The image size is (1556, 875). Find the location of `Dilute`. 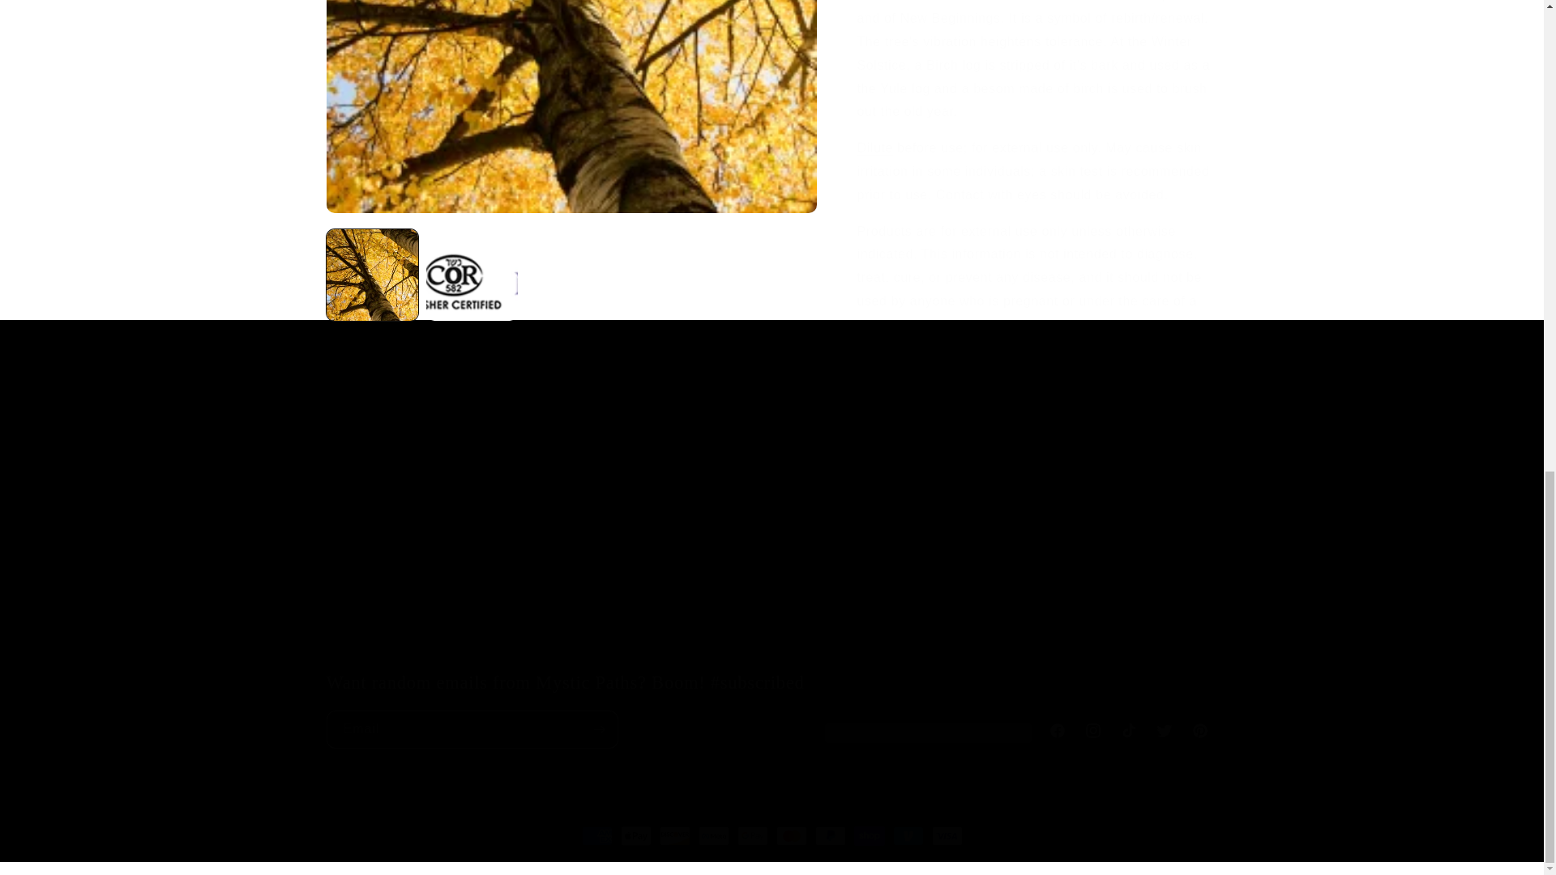

Dilute is located at coordinates (875, 128).